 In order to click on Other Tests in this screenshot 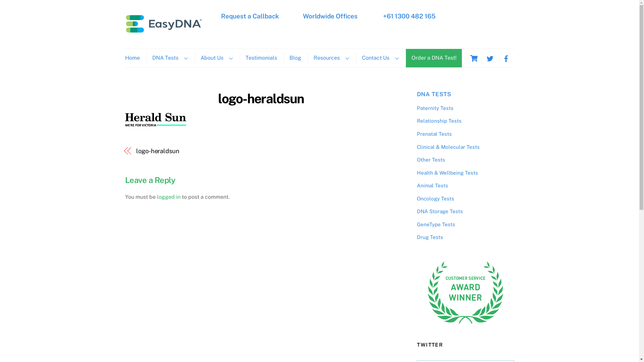, I will do `click(431, 160)`.